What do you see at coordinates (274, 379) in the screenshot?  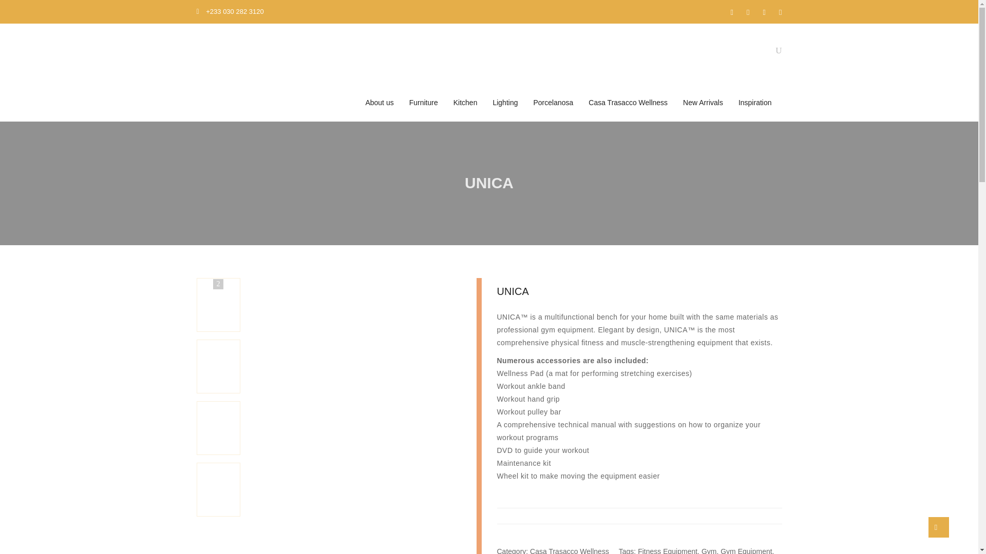 I see `unica-1` at bounding box center [274, 379].